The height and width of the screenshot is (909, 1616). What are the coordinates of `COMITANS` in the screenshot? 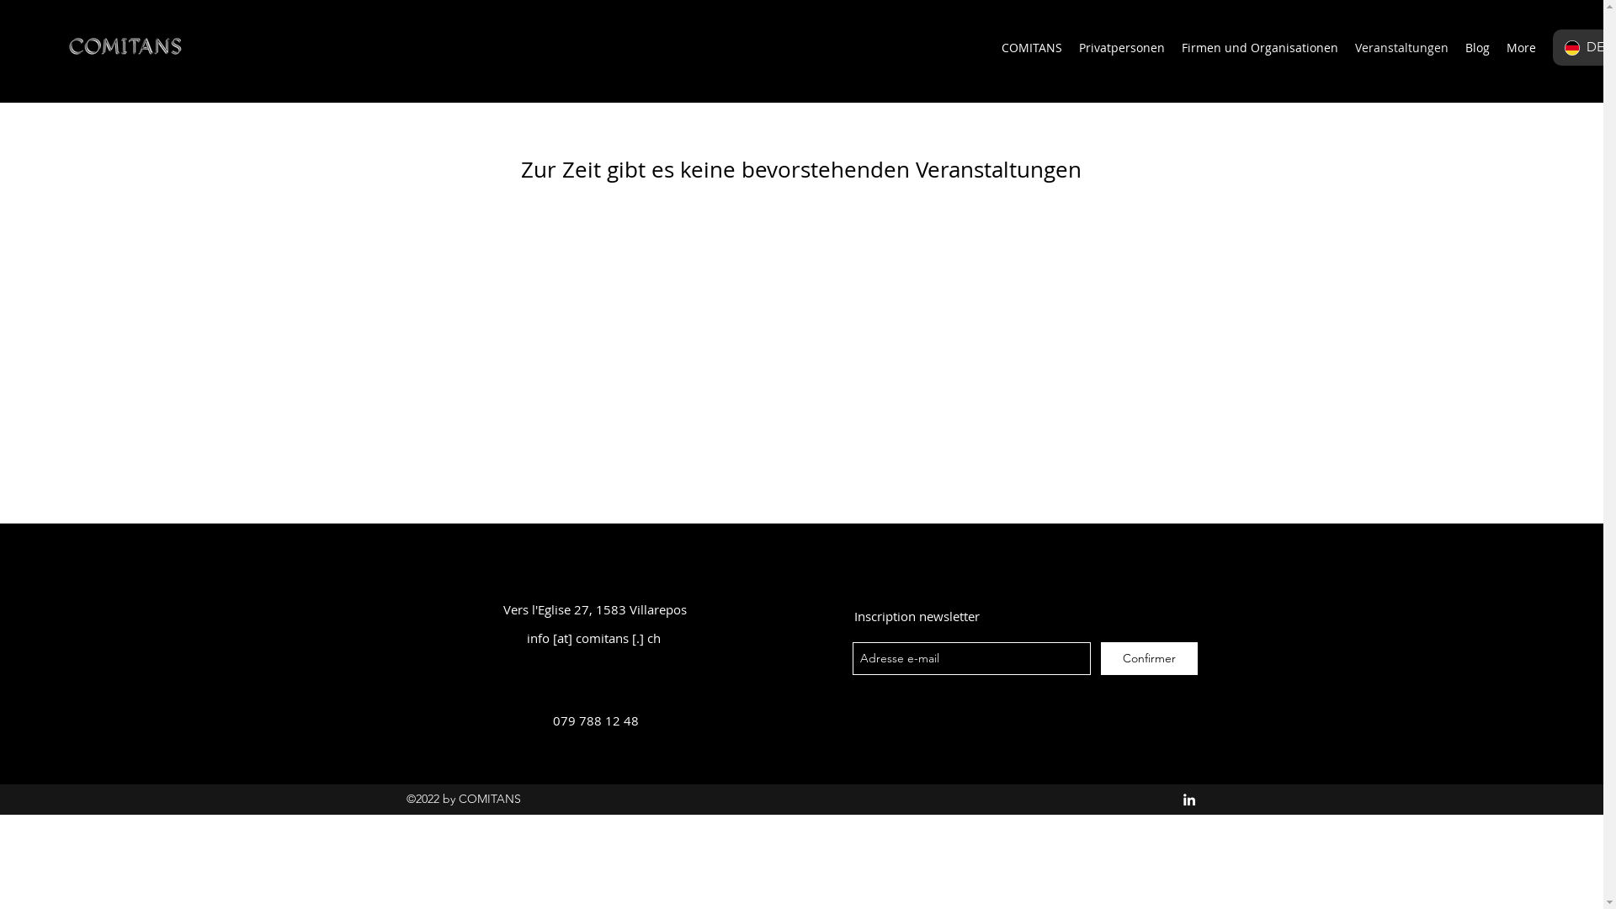 It's located at (1032, 48).